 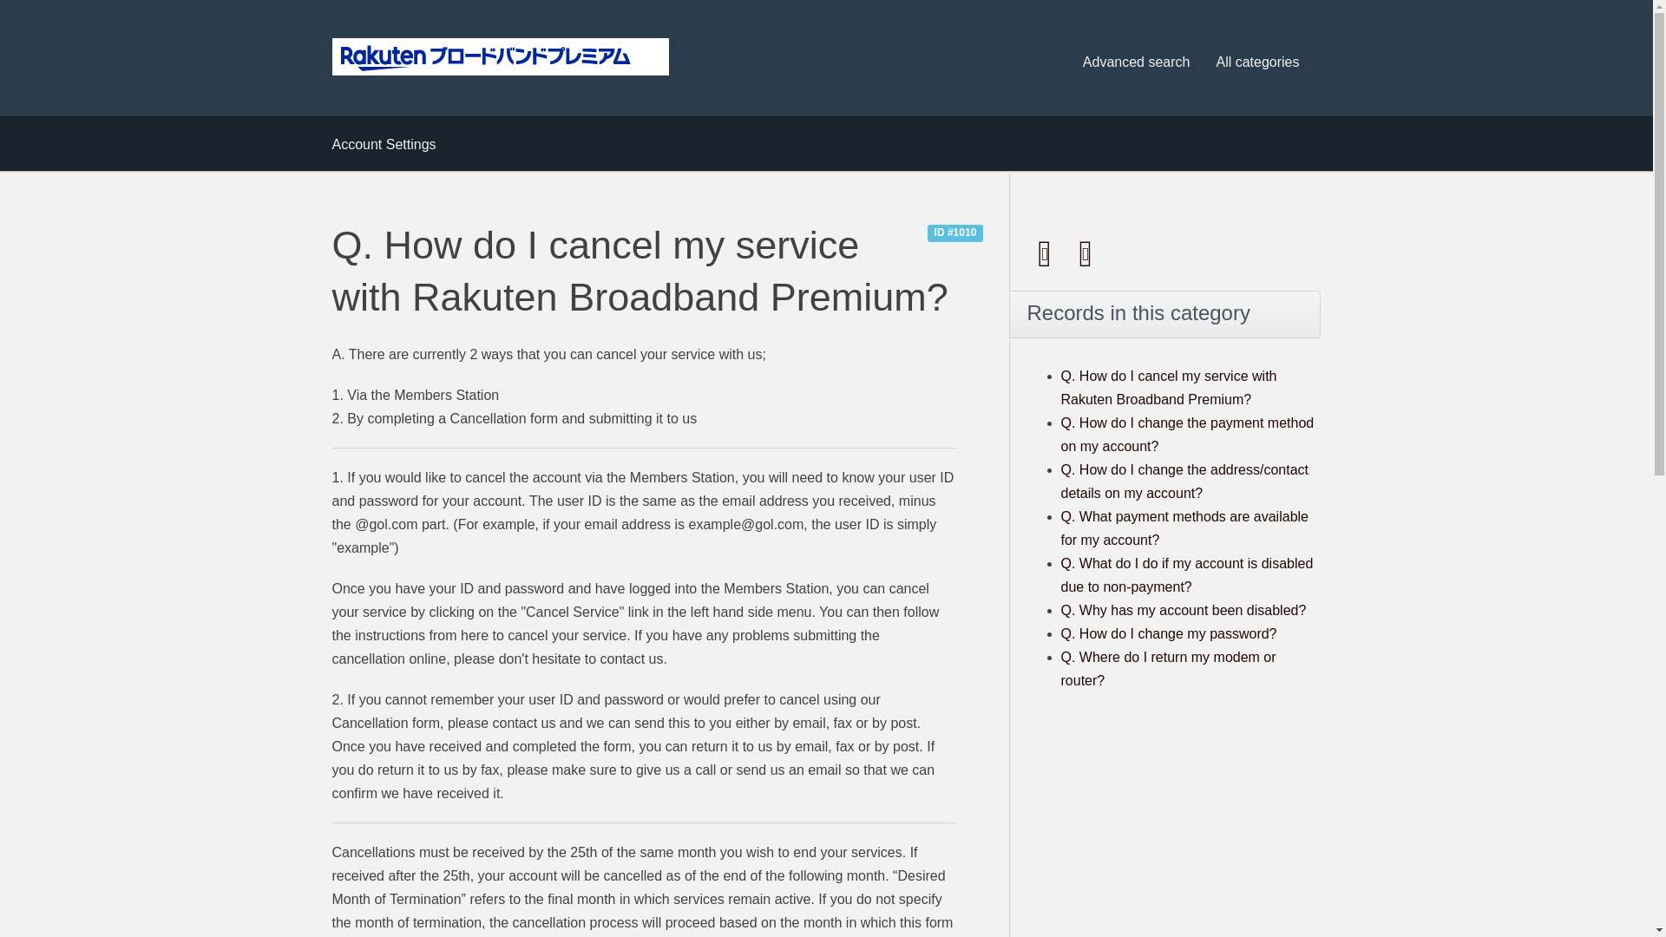 I want to click on Q. What payment methods are available for my account?, so click(x=1184, y=527).